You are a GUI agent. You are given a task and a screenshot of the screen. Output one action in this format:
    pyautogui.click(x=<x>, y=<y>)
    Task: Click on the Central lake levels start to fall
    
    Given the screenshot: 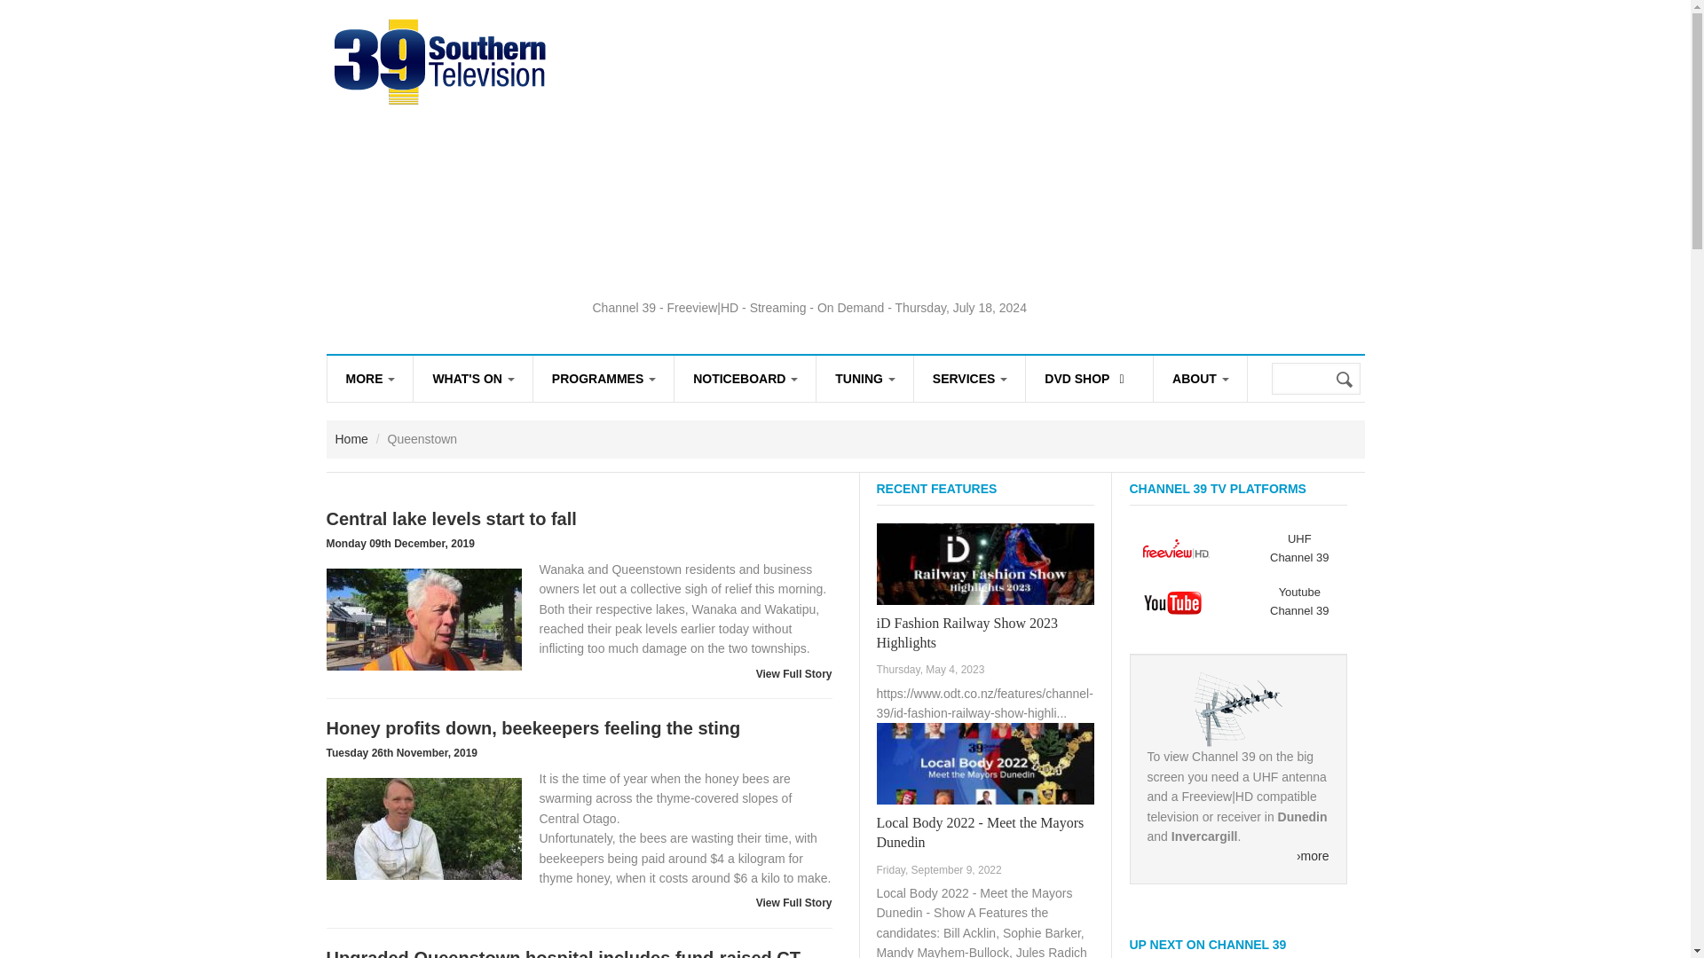 What is the action you would take?
    pyautogui.click(x=424, y=619)
    